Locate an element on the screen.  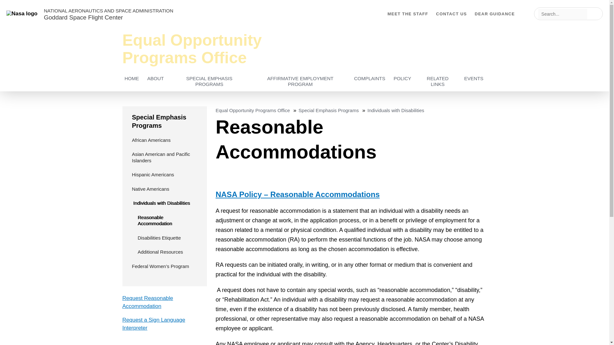
Request a Sign Language Interpreter is located at coordinates (153, 324).